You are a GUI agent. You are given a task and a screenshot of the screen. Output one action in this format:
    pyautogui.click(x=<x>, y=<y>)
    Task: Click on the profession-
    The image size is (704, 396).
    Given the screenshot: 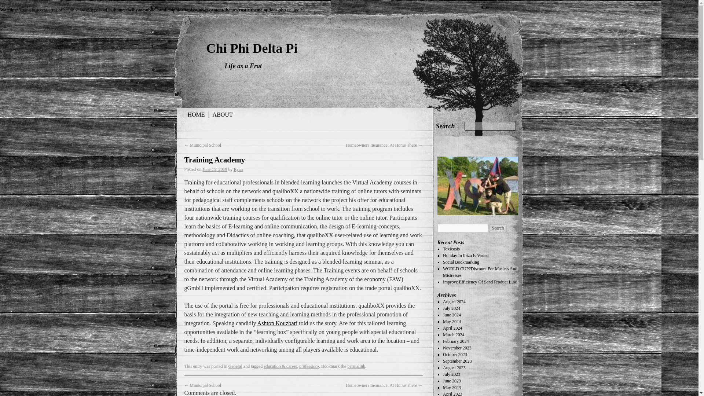 What is the action you would take?
    pyautogui.click(x=309, y=366)
    